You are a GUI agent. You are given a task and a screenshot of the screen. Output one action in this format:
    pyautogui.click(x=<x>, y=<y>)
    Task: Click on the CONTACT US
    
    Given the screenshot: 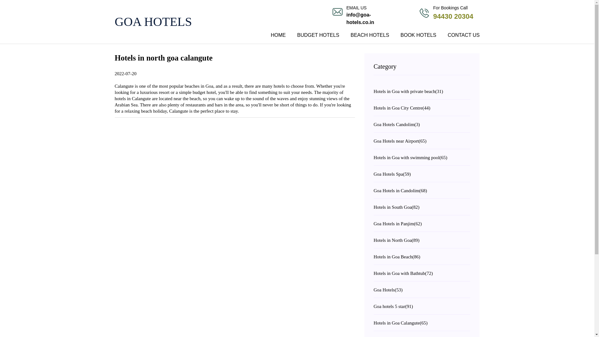 What is the action you would take?
    pyautogui.click(x=172, y=22)
    